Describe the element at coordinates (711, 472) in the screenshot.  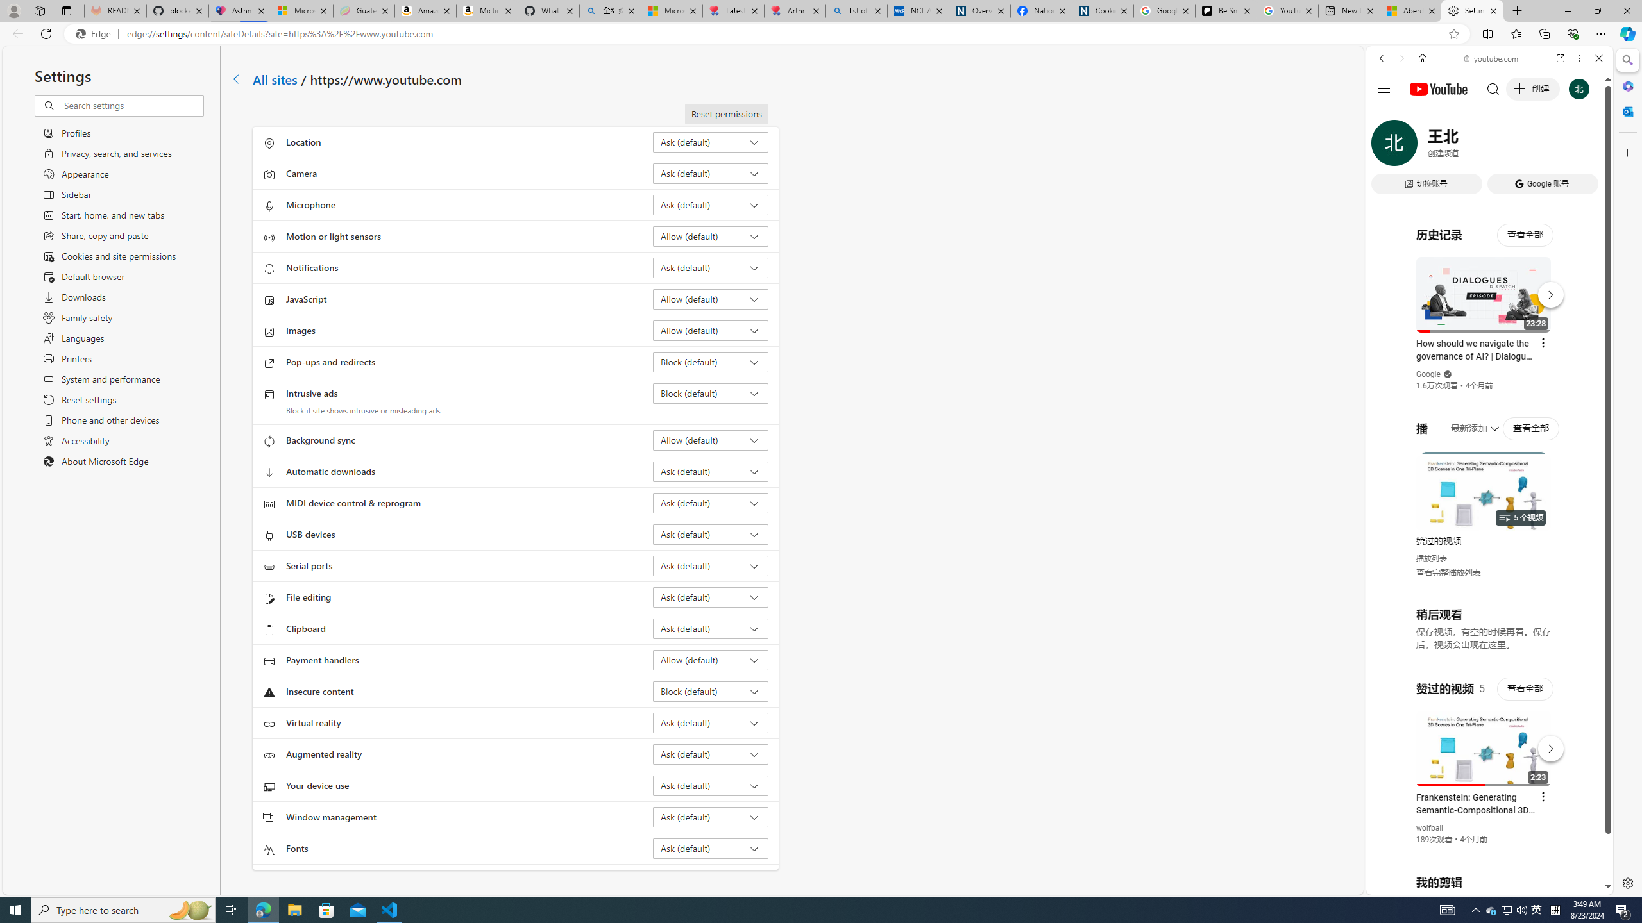
I see `Automatic downloads Ask (default)` at that location.